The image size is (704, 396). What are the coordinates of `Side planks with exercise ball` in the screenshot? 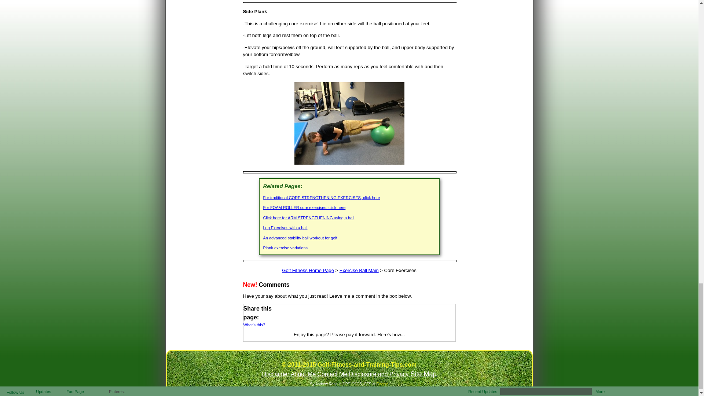 It's located at (349, 123).